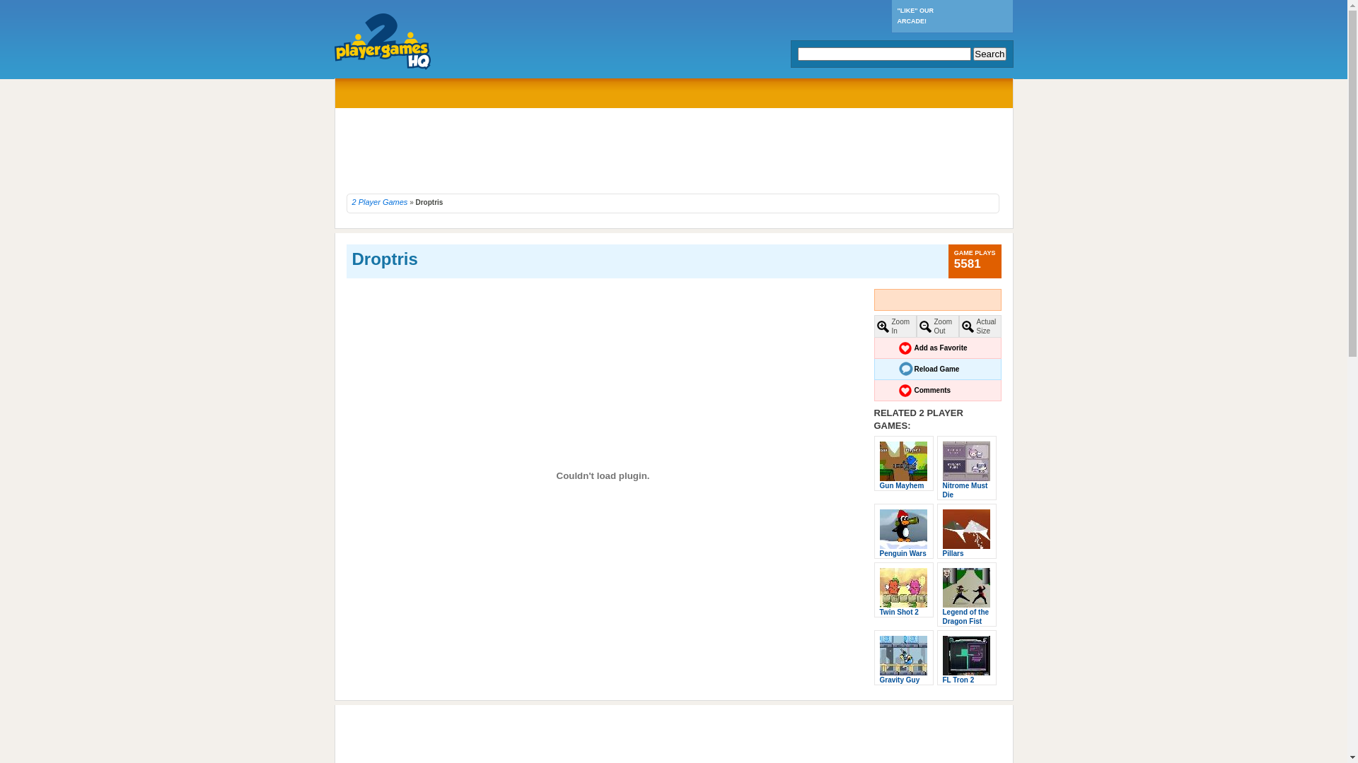 The width and height of the screenshot is (1358, 763). What do you see at coordinates (900, 612) in the screenshot?
I see `Twin Shot 2` at bounding box center [900, 612].